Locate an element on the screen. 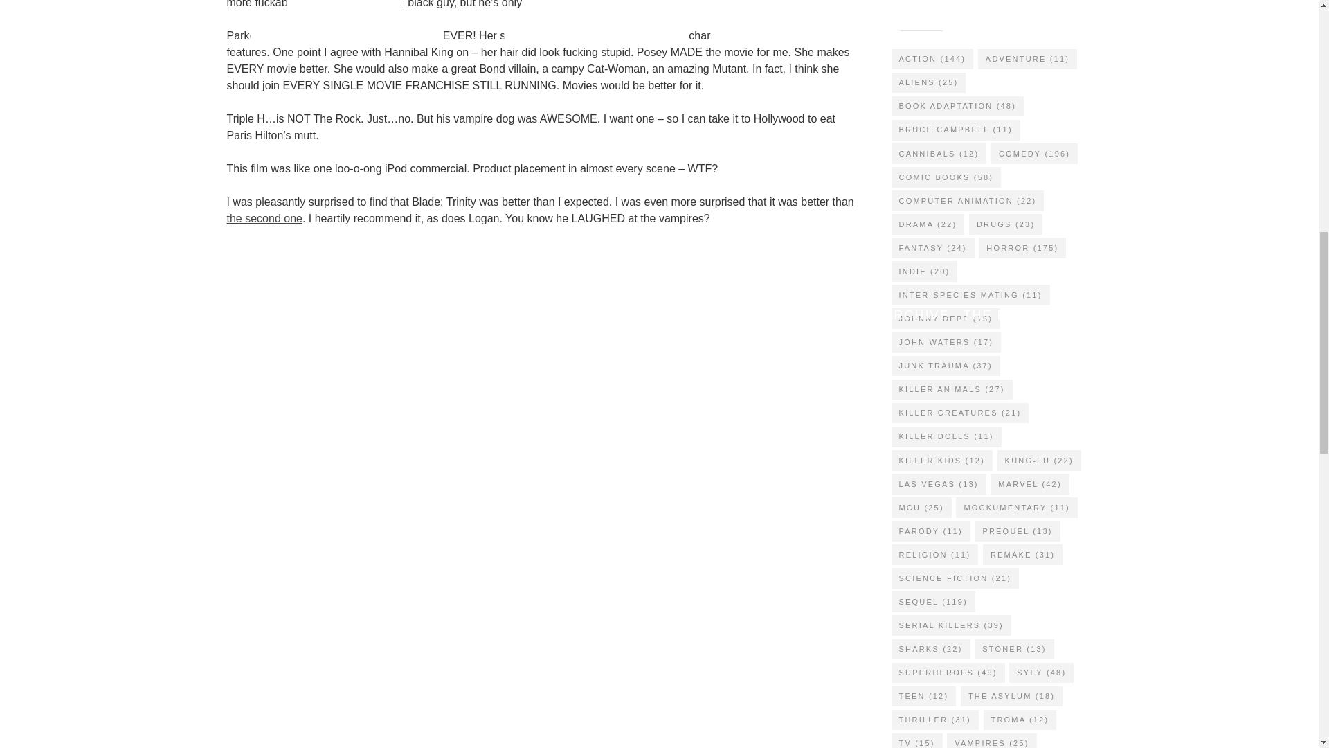  HOME is located at coordinates (329, 315).